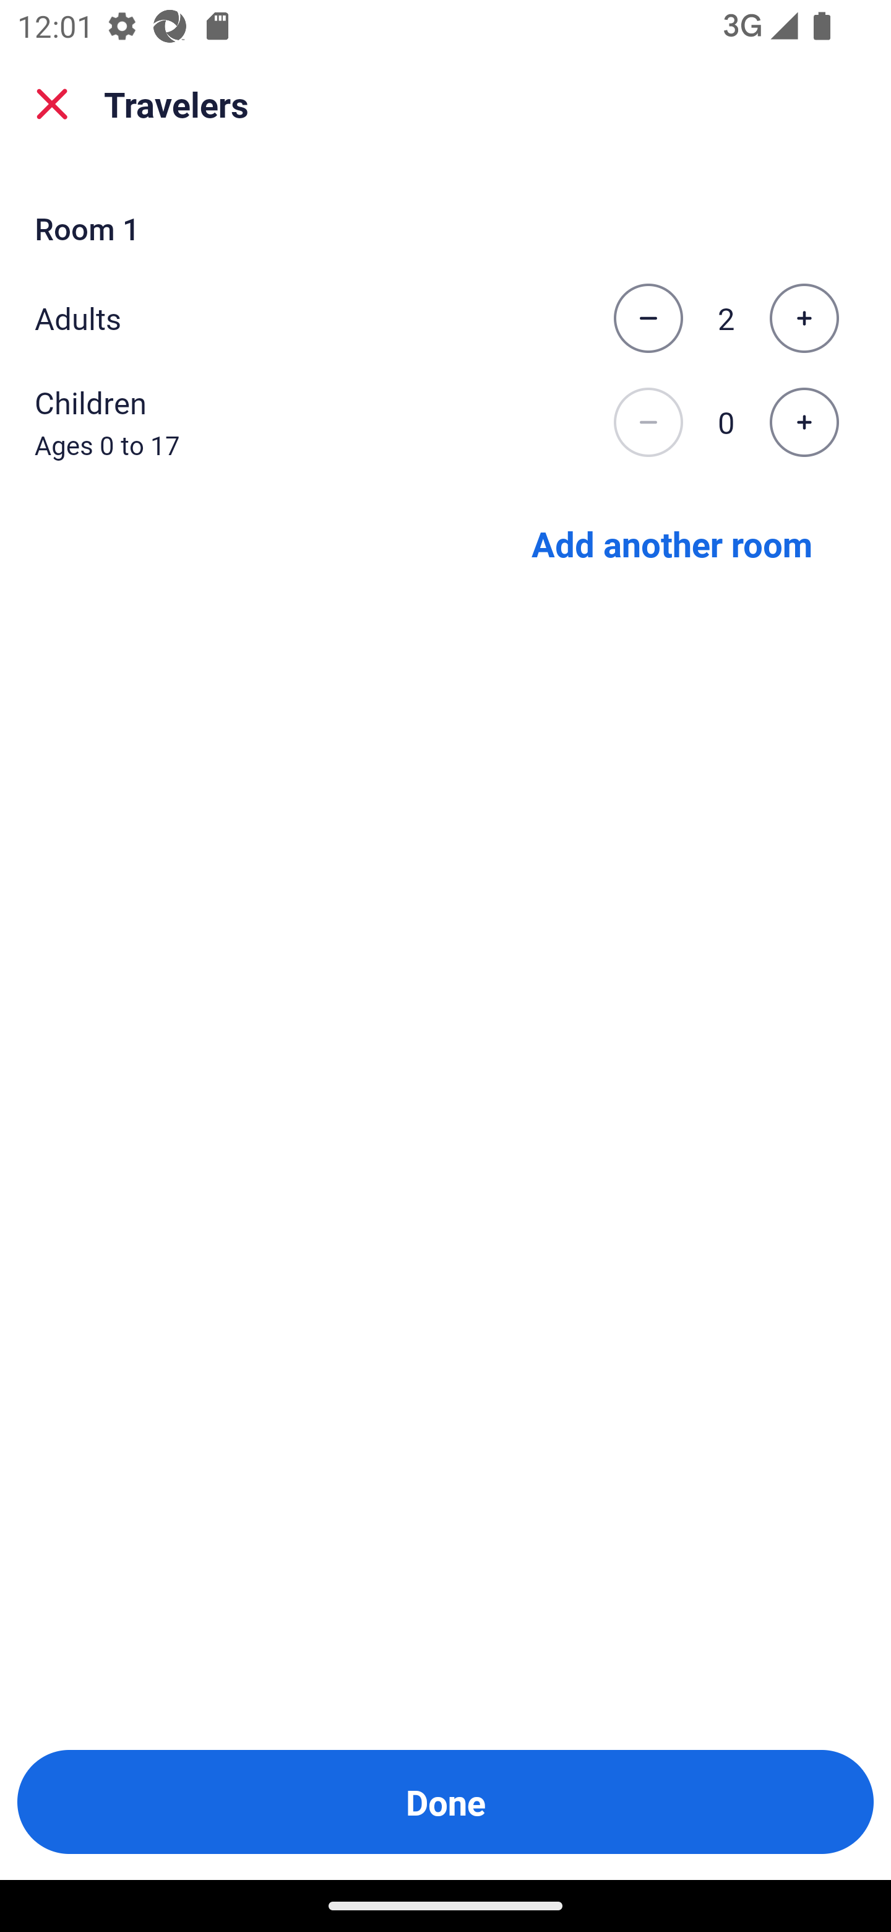  Describe the element at coordinates (445, 1802) in the screenshot. I see `Done` at that location.